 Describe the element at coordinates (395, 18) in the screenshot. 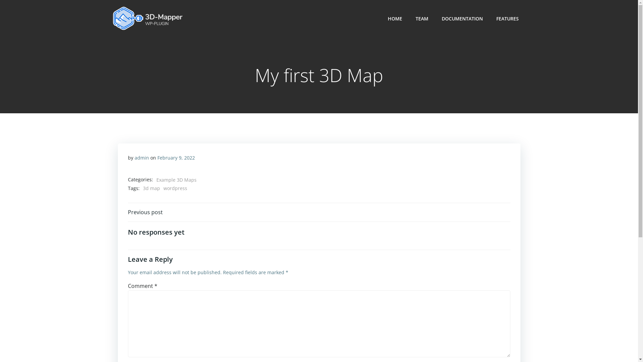

I see `HOME` at that location.